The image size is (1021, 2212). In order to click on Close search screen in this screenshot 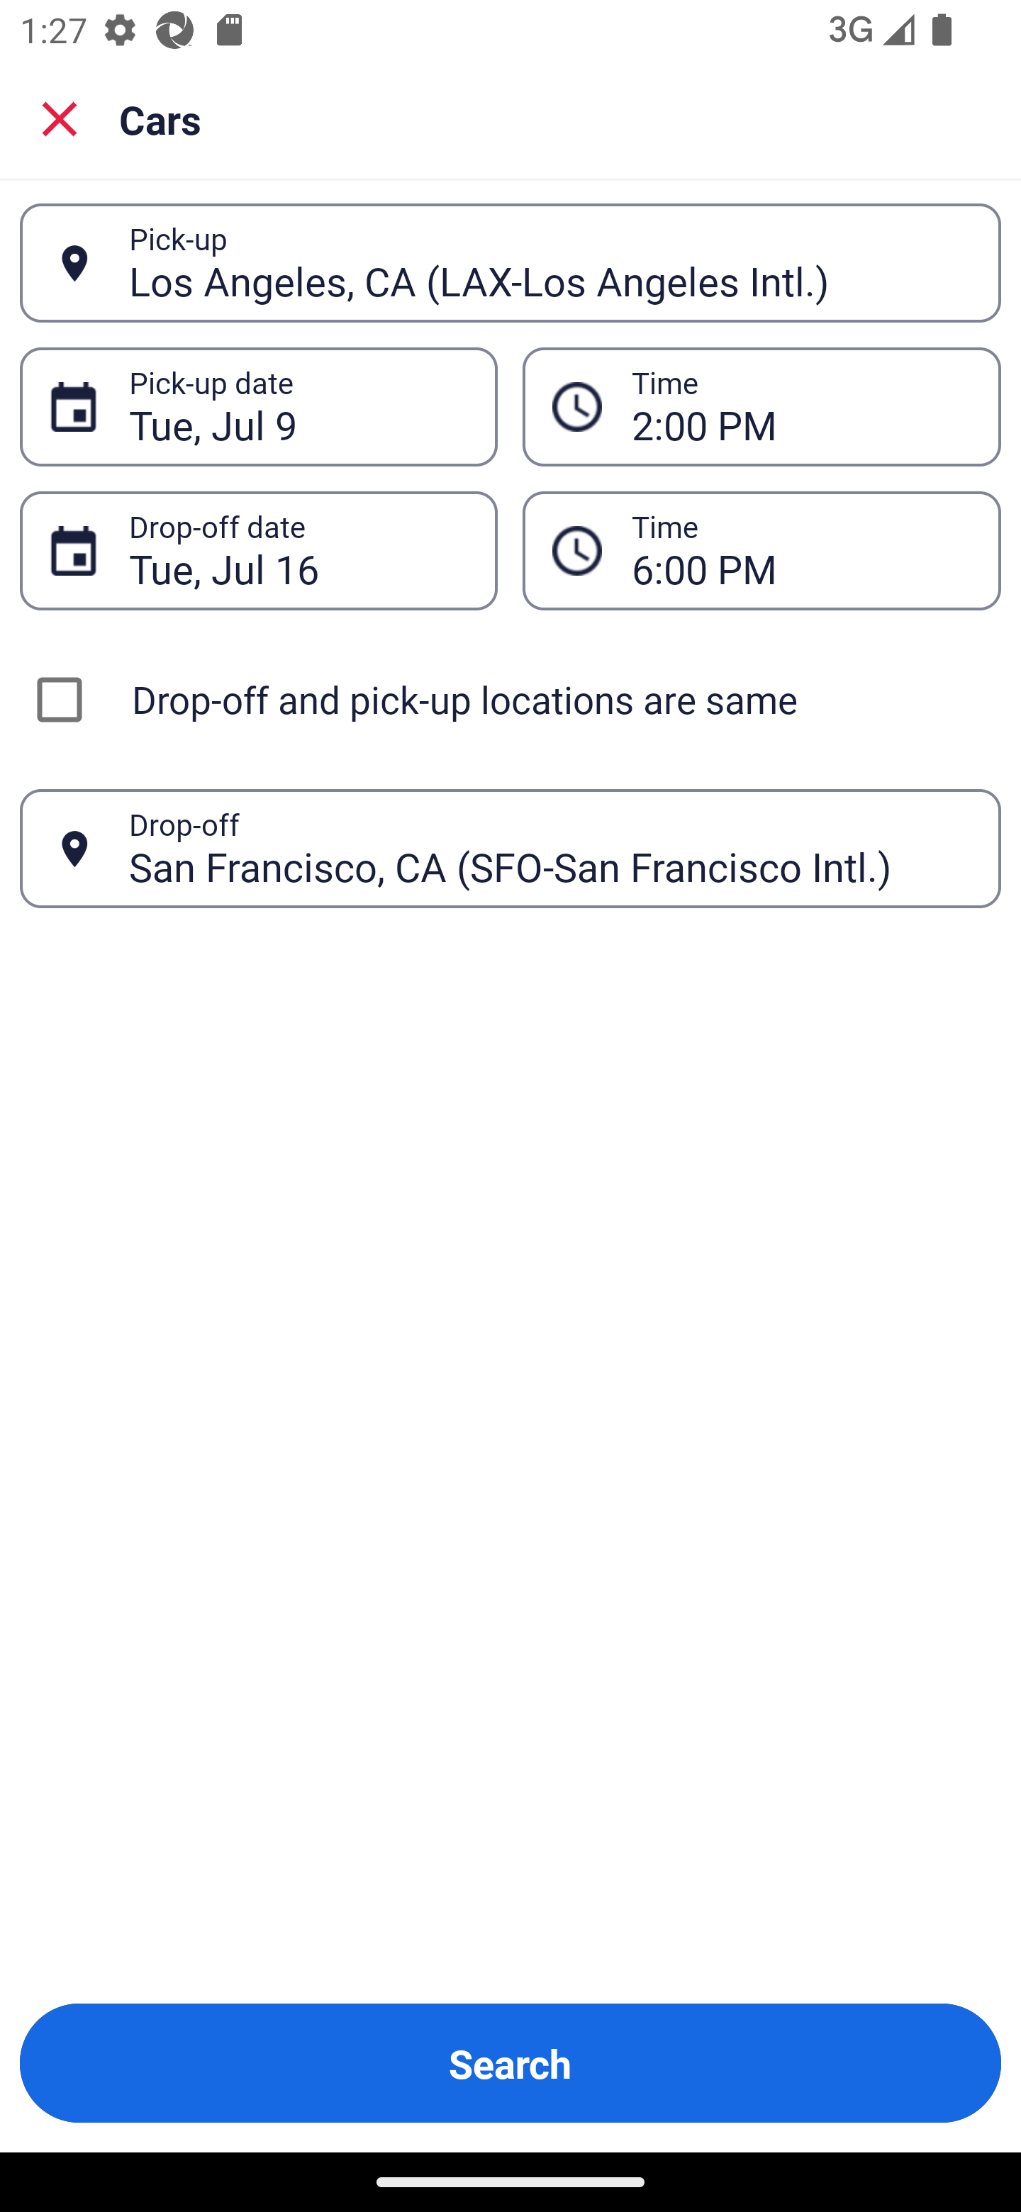, I will do `click(60, 119)`.